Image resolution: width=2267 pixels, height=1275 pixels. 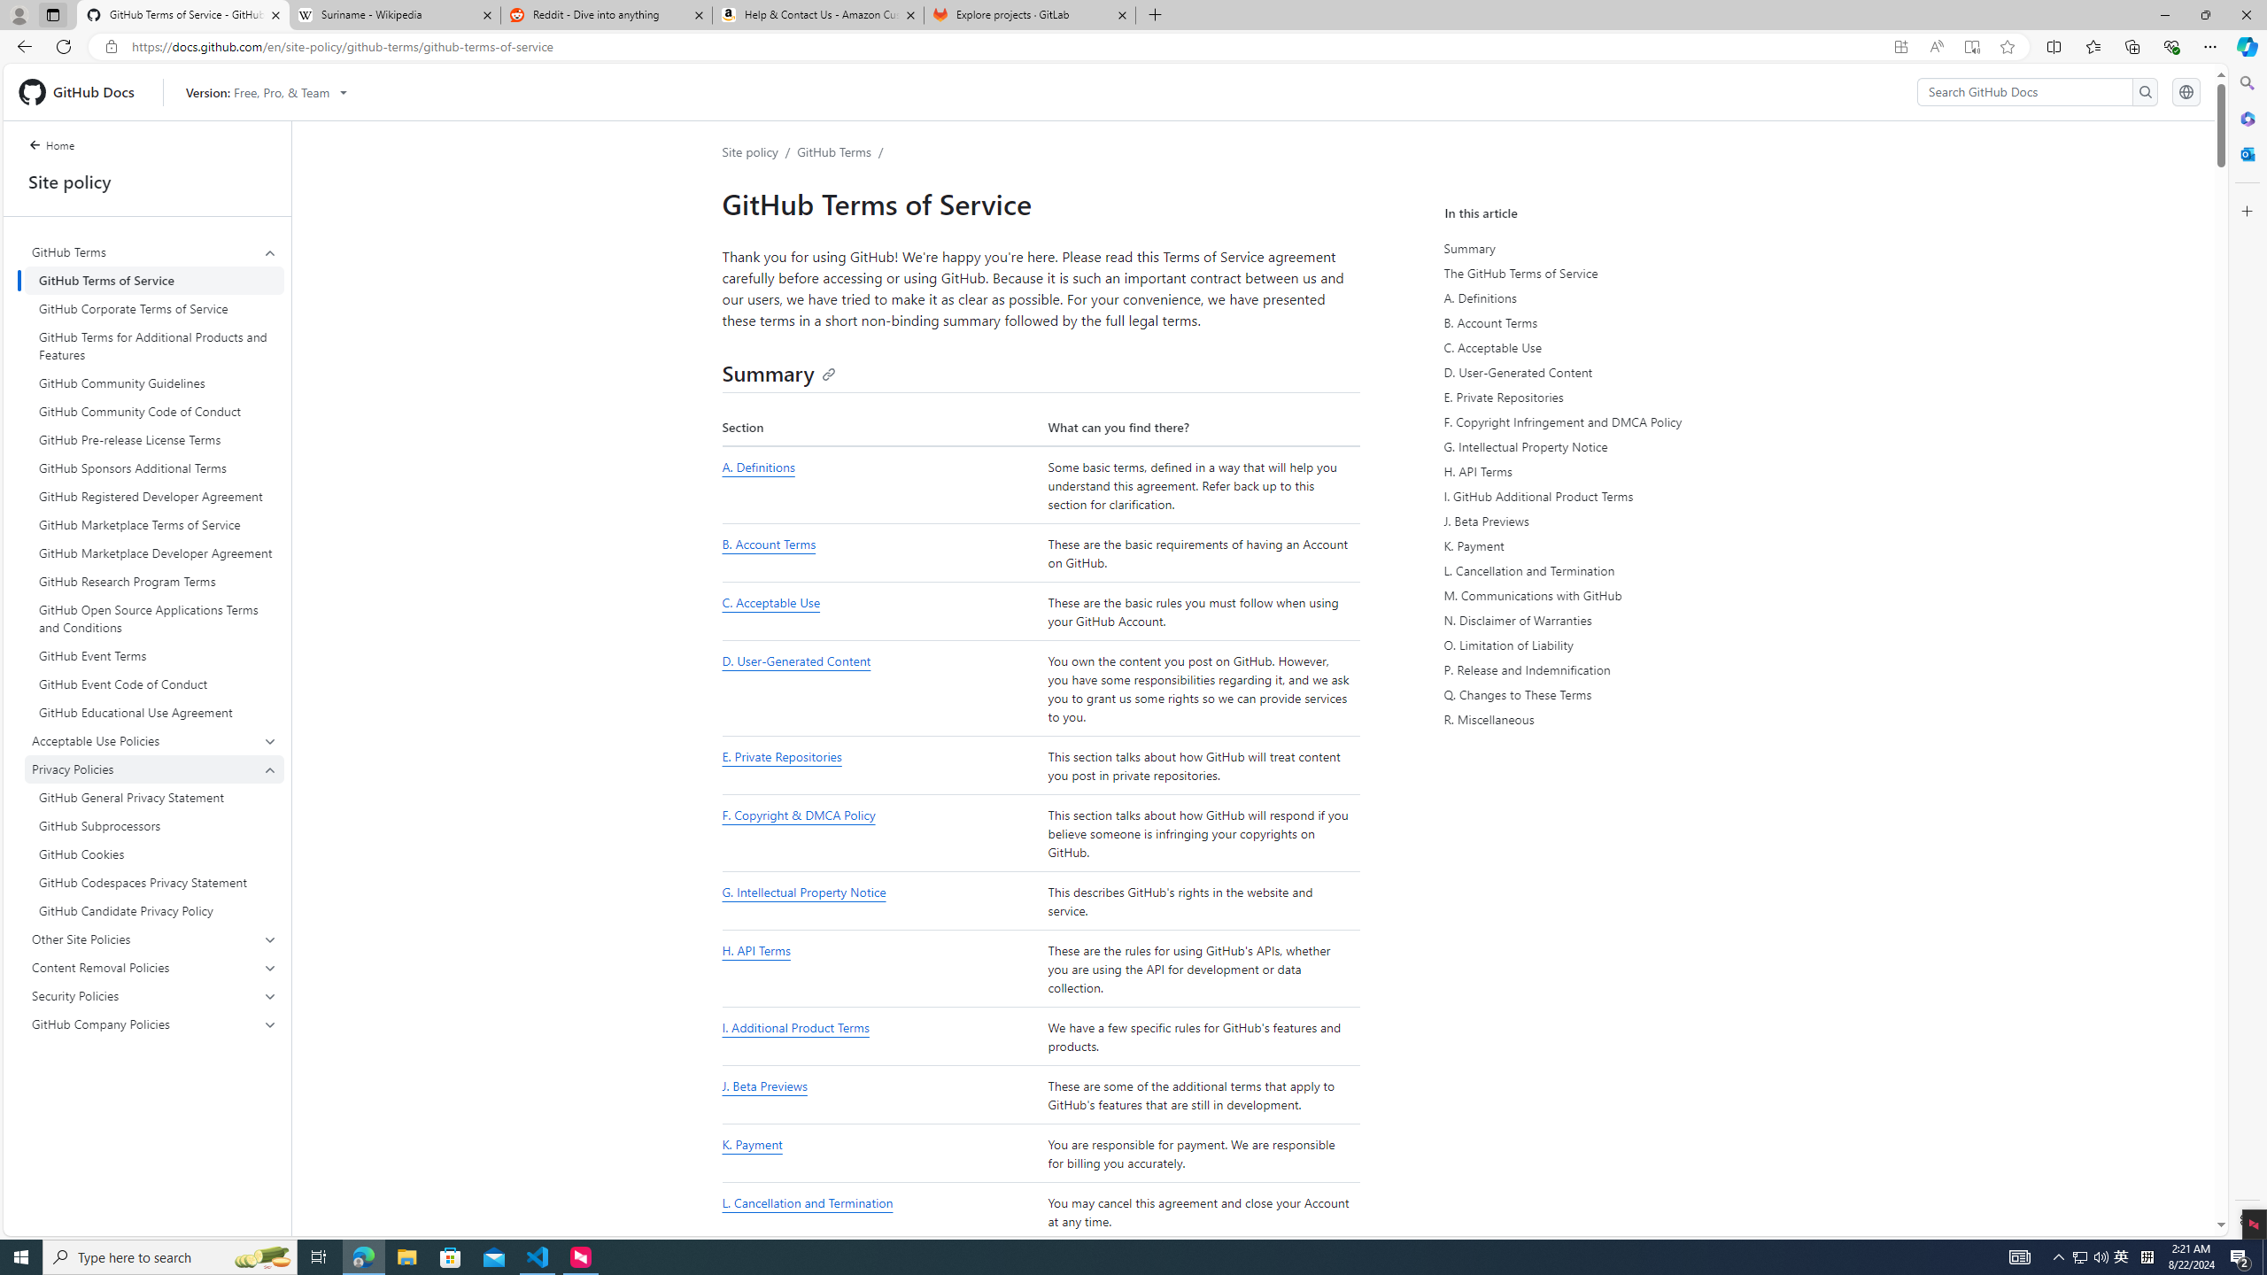 What do you see at coordinates (154, 383) in the screenshot?
I see `GitHub Community Guidelines` at bounding box center [154, 383].